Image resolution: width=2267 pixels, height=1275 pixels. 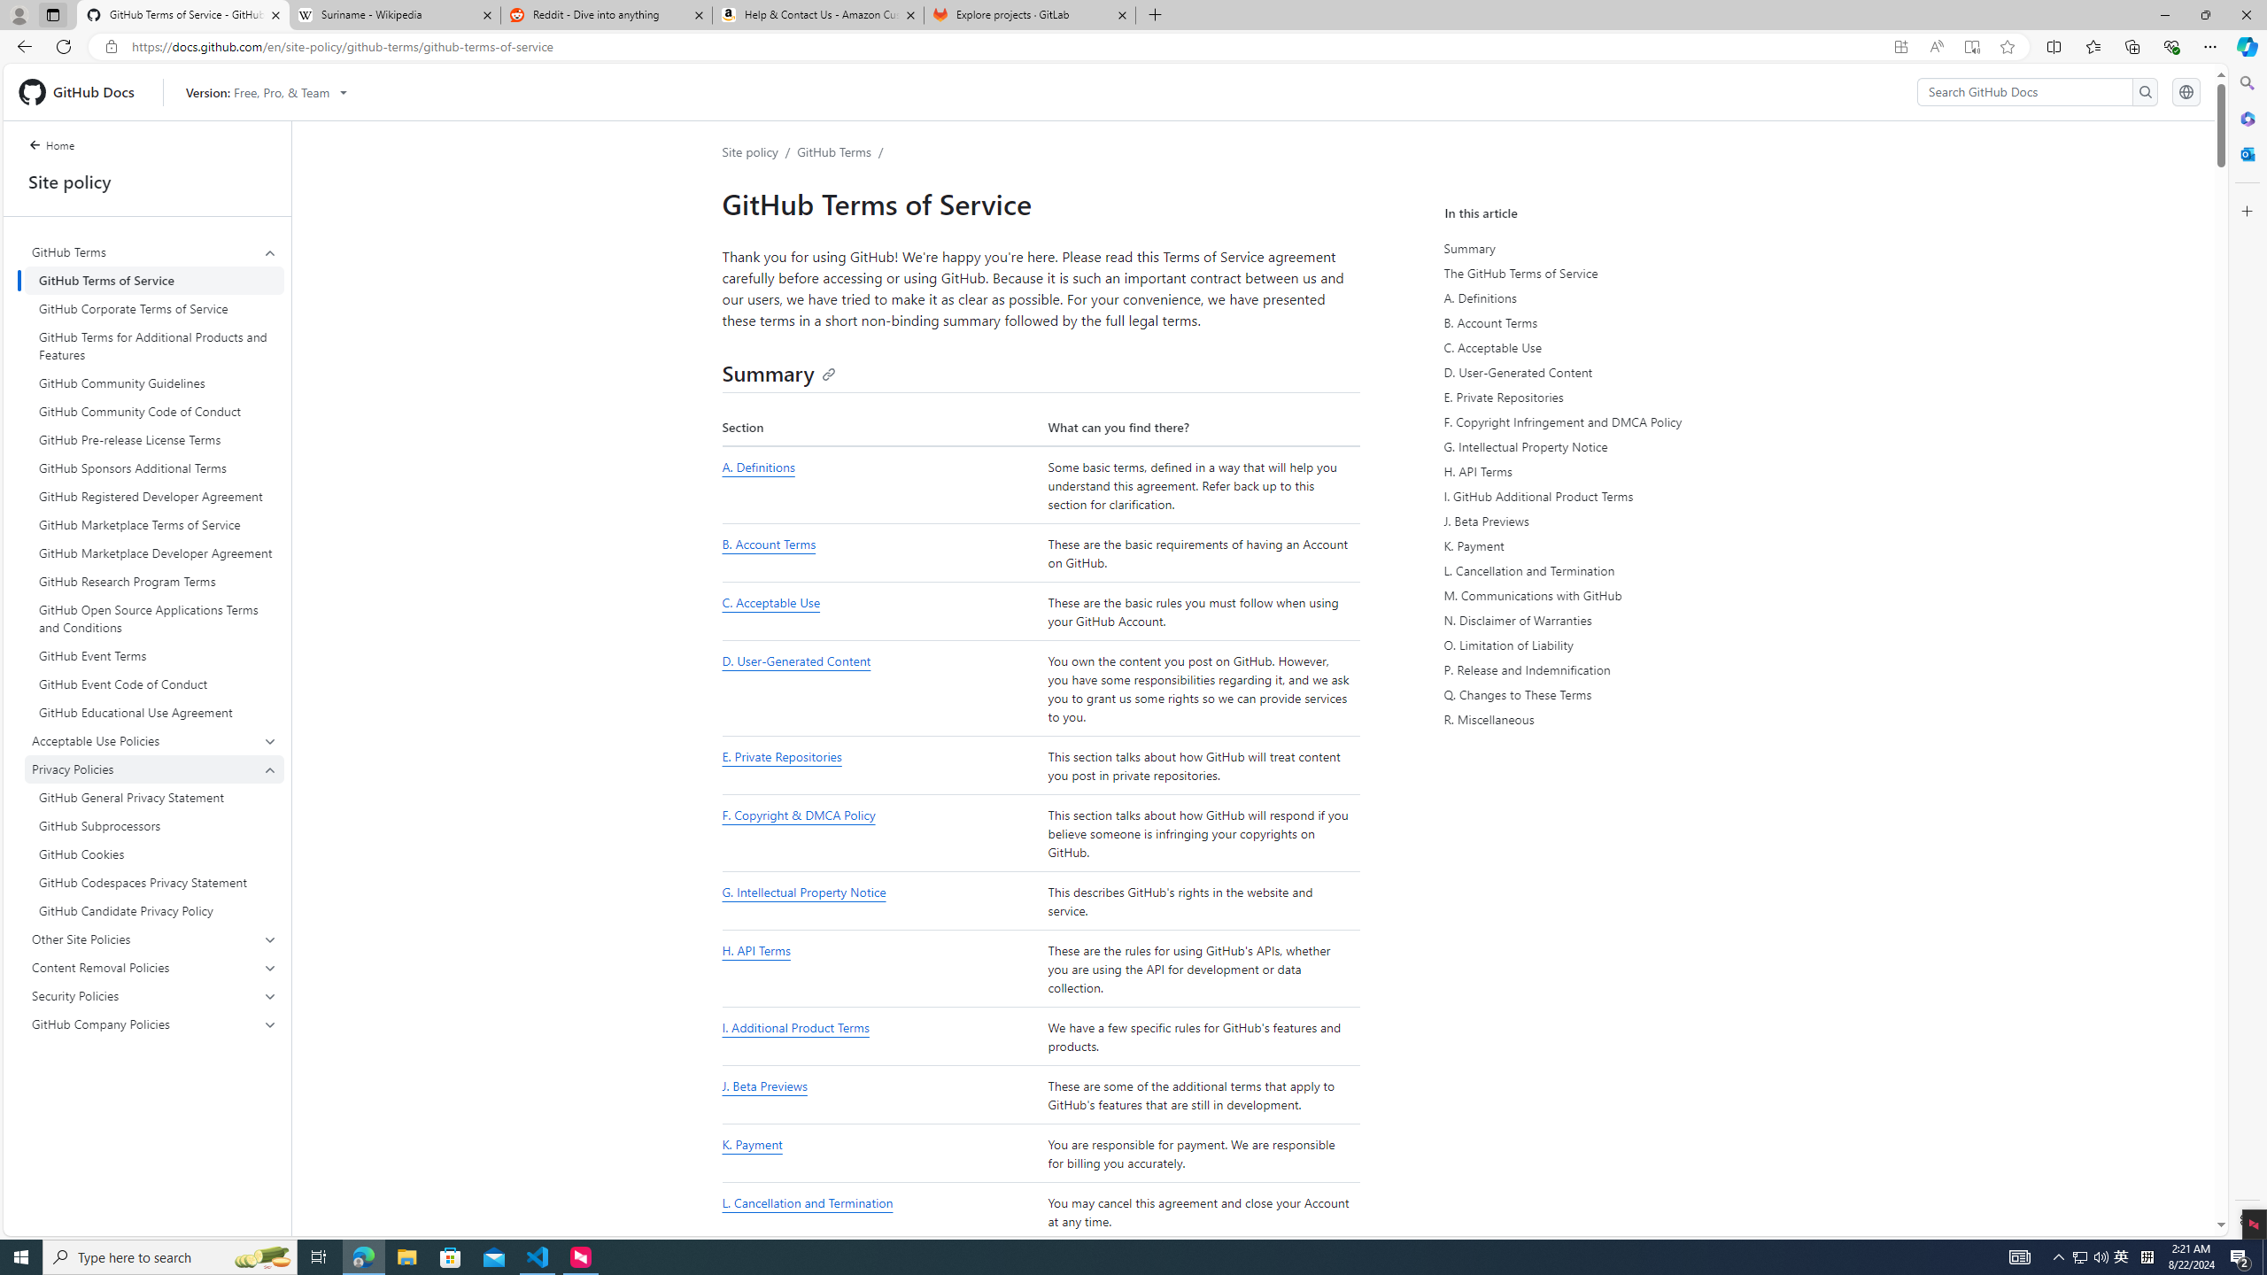 What do you see at coordinates (154, 383) in the screenshot?
I see `GitHub Community Guidelines` at bounding box center [154, 383].